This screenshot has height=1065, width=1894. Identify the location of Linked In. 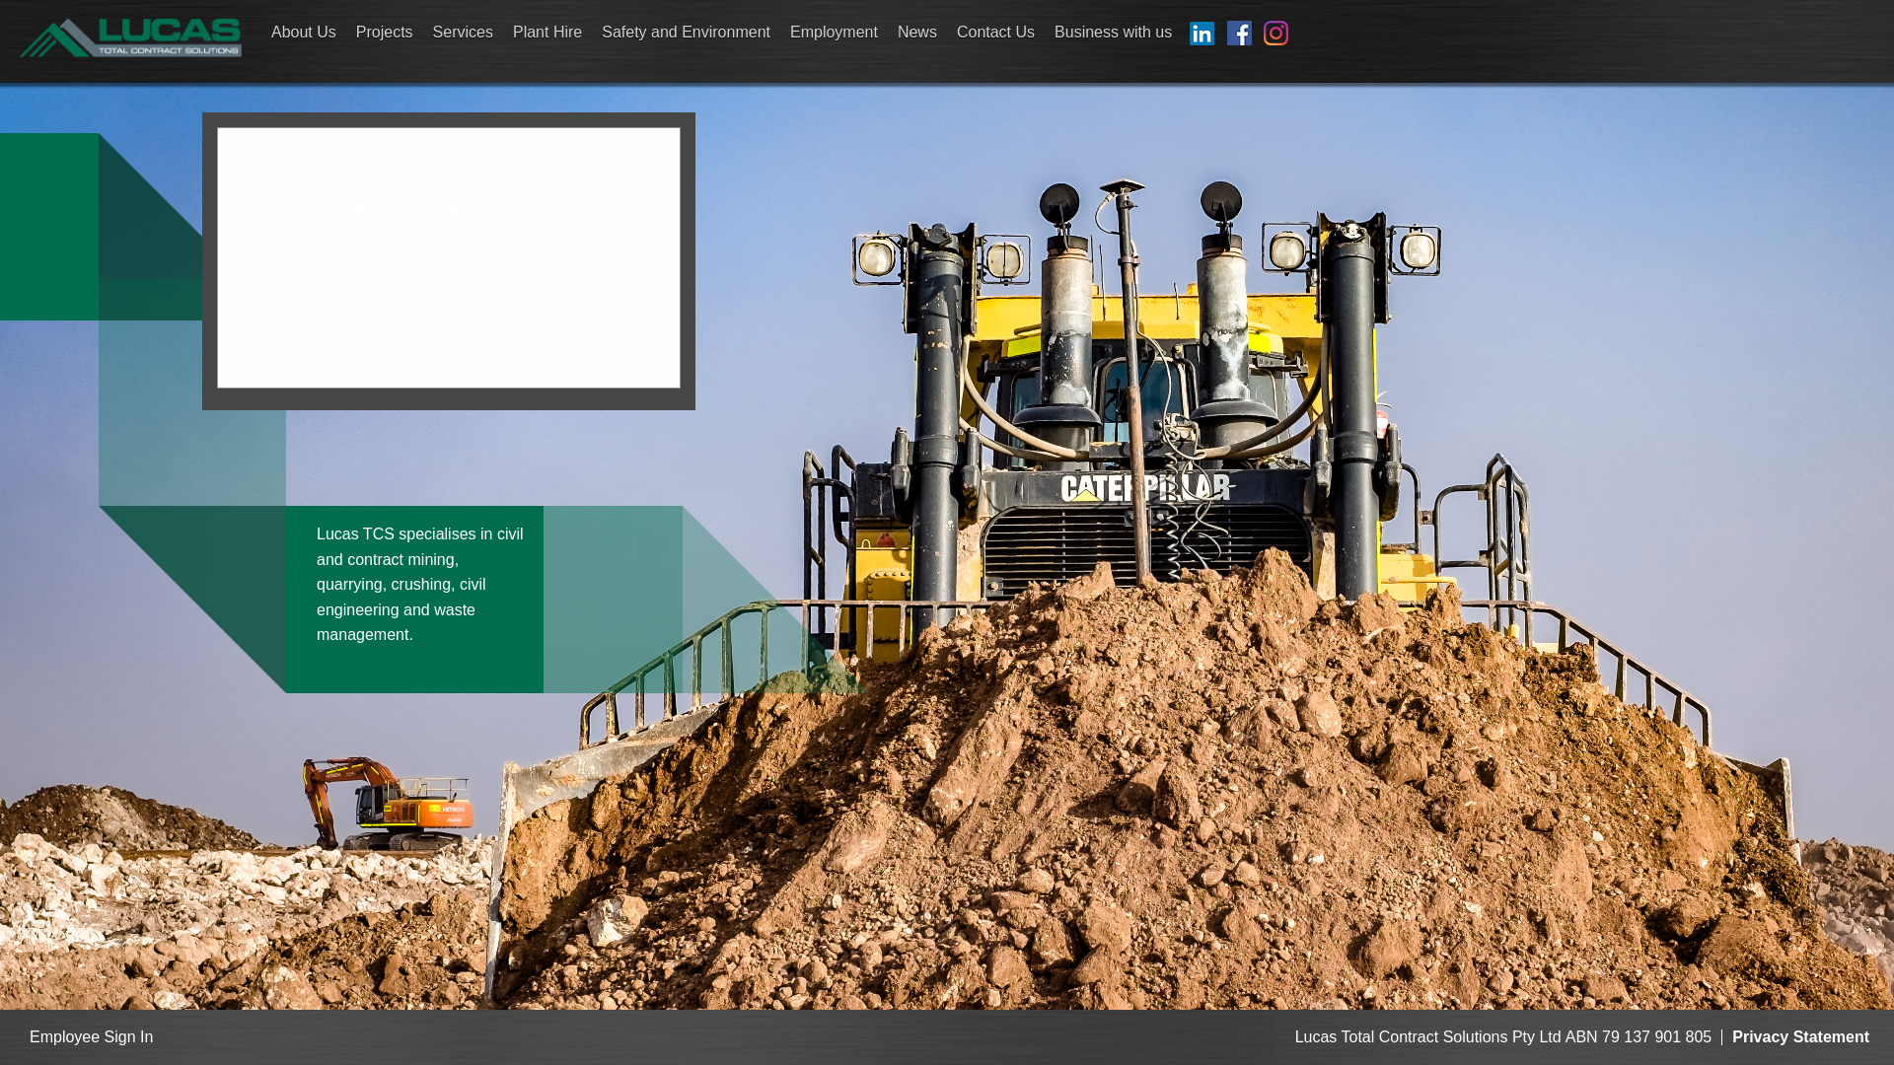
(1198, 32).